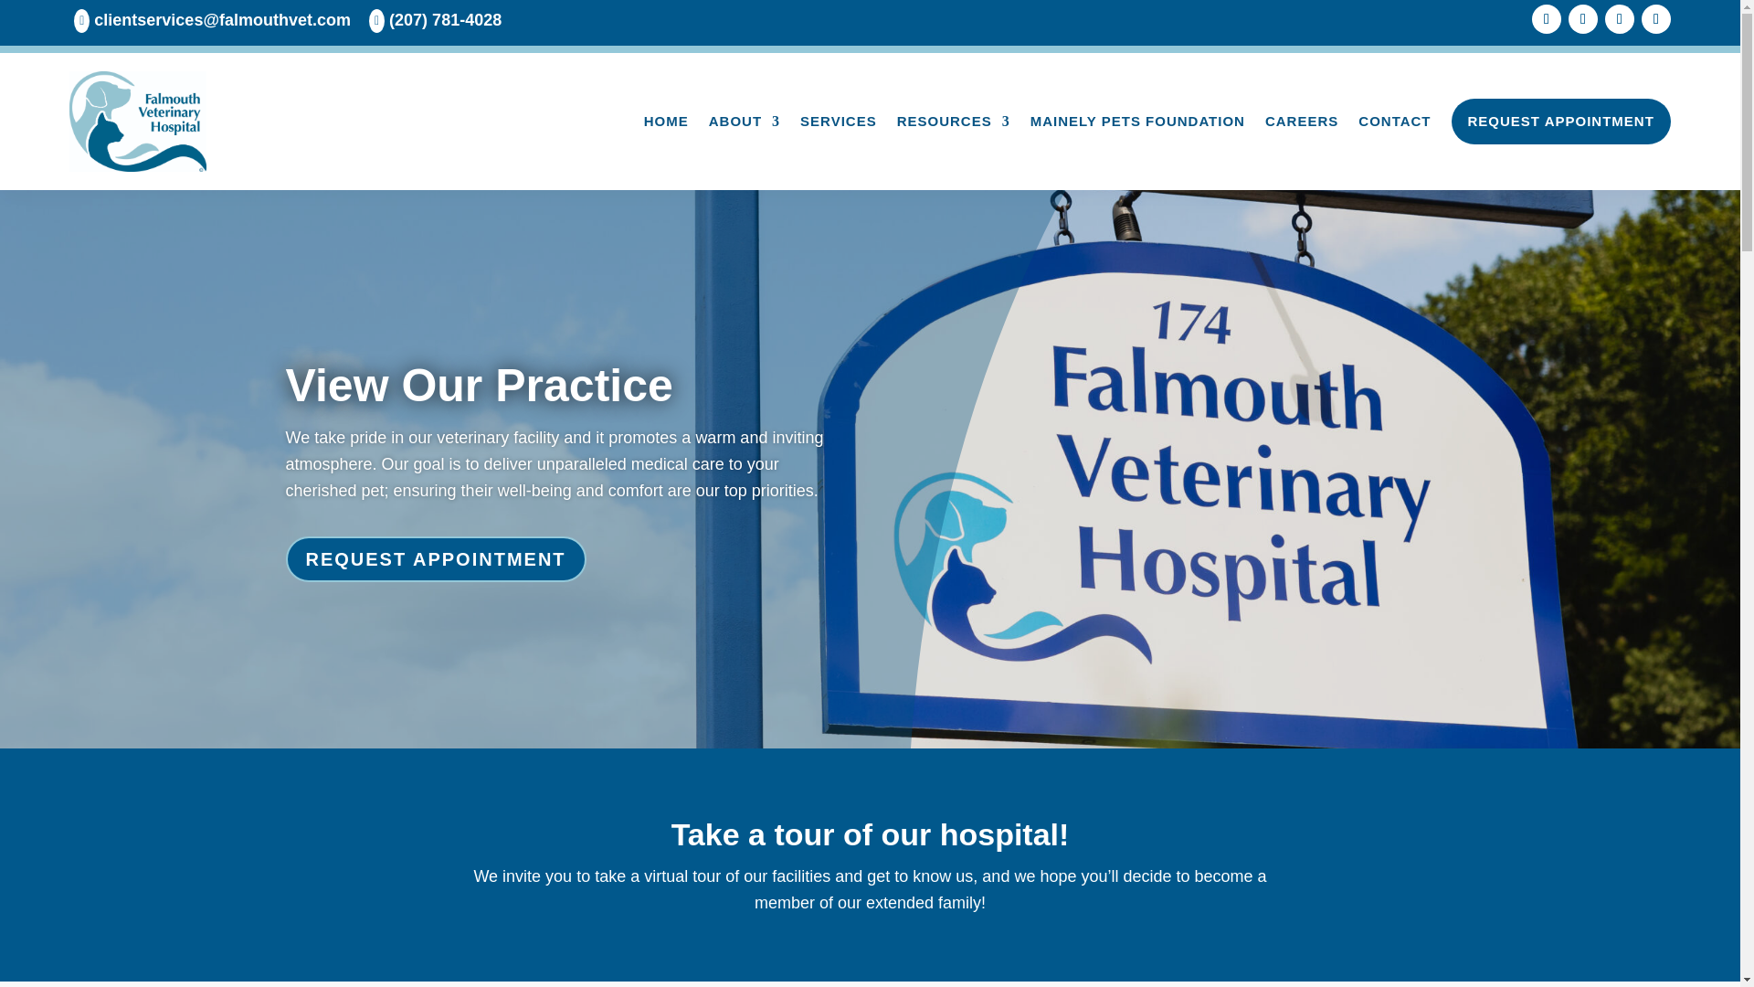 The height and width of the screenshot is (987, 1754). What do you see at coordinates (1656, 18) in the screenshot?
I see `Follow on Instagram` at bounding box center [1656, 18].